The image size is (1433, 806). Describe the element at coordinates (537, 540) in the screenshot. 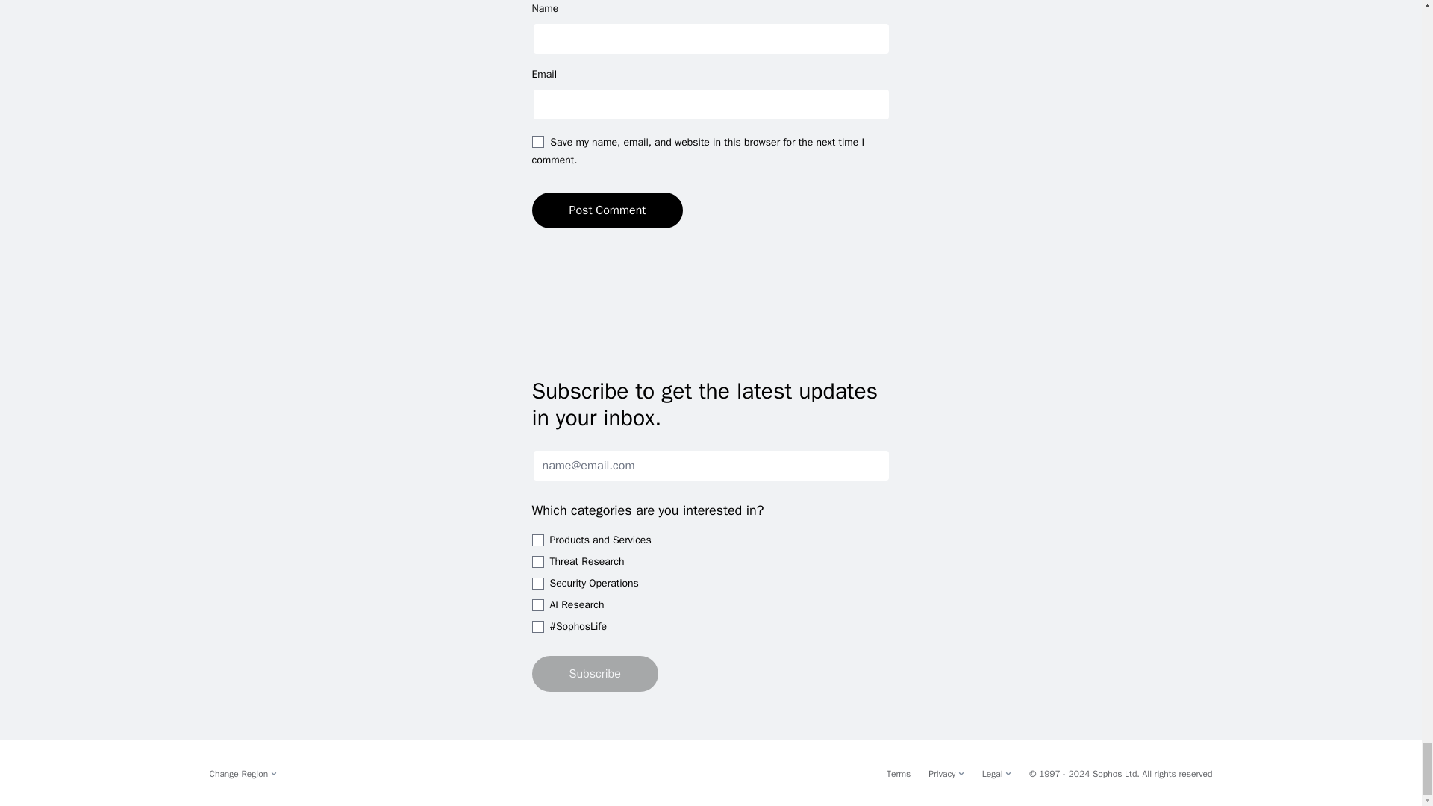

I see `products-services` at that location.